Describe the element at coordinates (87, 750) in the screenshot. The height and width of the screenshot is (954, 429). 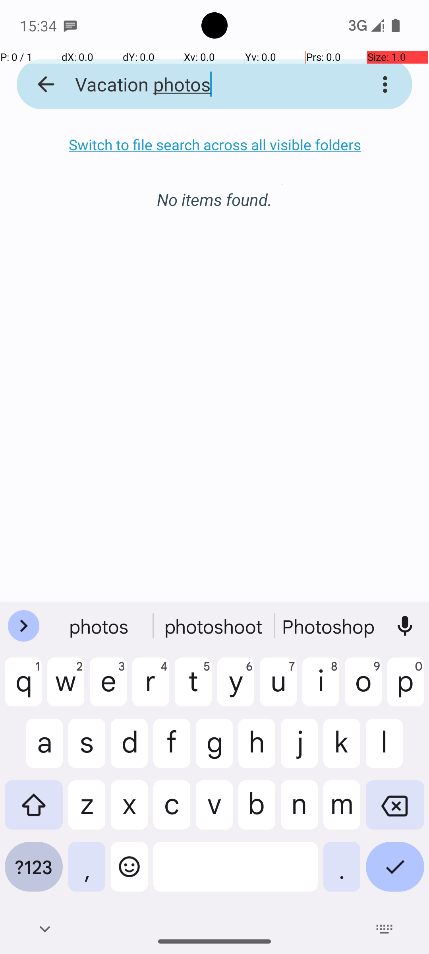
I see `s` at that location.